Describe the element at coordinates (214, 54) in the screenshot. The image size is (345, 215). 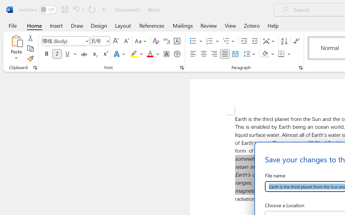
I see `Align Right` at that location.